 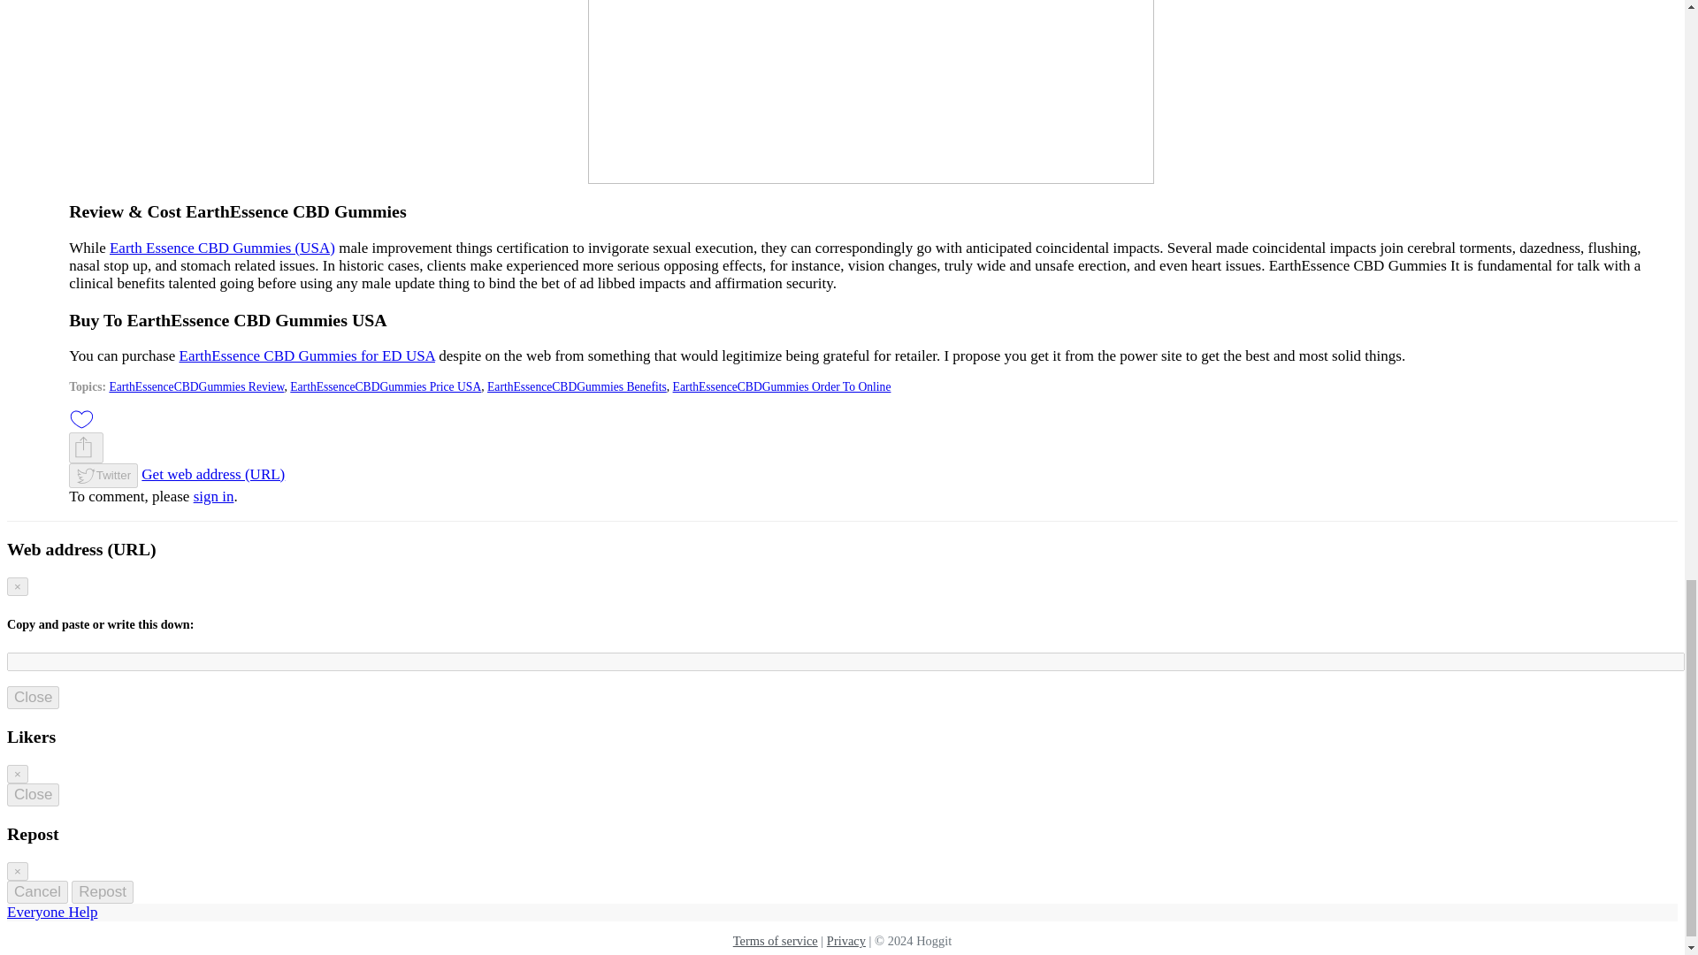 What do you see at coordinates (83, 447) in the screenshot?
I see `Share` at bounding box center [83, 447].